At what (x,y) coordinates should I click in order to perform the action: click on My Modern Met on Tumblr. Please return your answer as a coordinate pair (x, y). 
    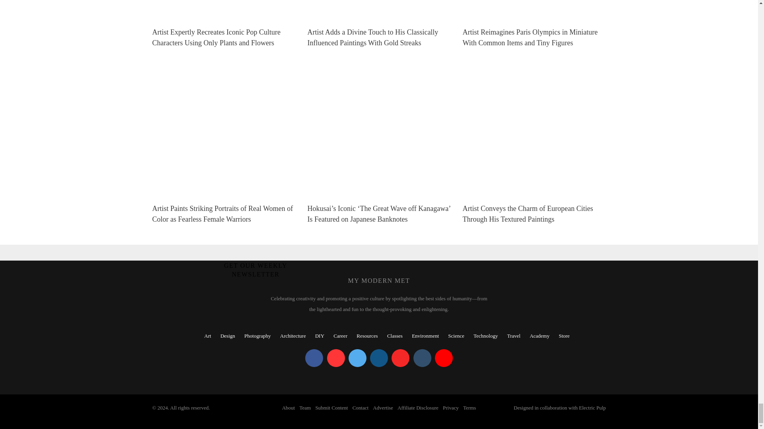
    Looking at the image, I should click on (422, 358).